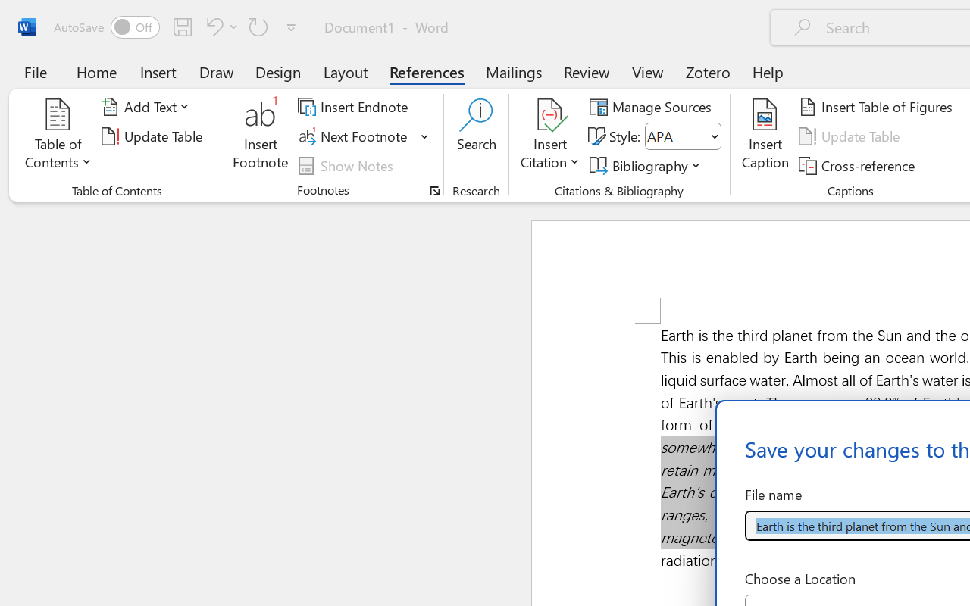 This screenshot has height=606, width=970. I want to click on Footnote and Endnote Dialog..., so click(435, 191).